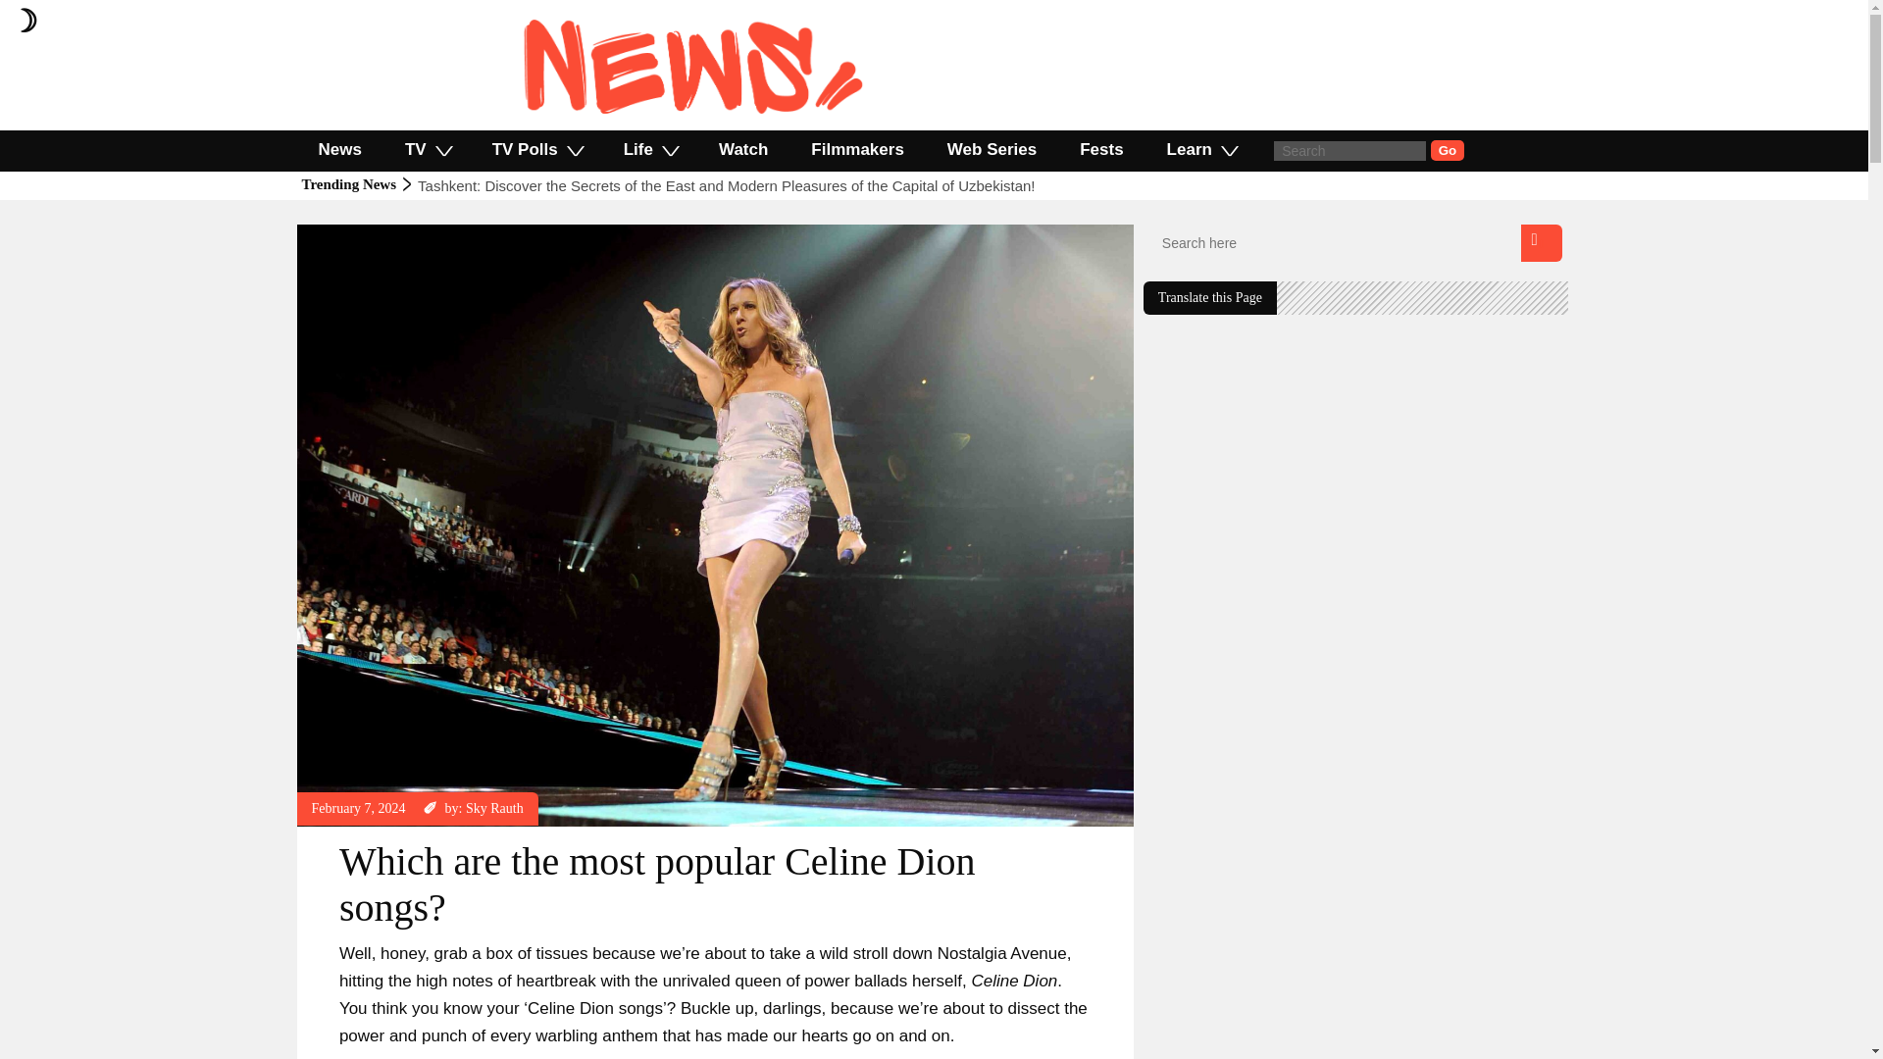 Image resolution: width=1883 pixels, height=1059 pixels. What do you see at coordinates (359, 808) in the screenshot?
I see `February 7, 2024` at bounding box center [359, 808].